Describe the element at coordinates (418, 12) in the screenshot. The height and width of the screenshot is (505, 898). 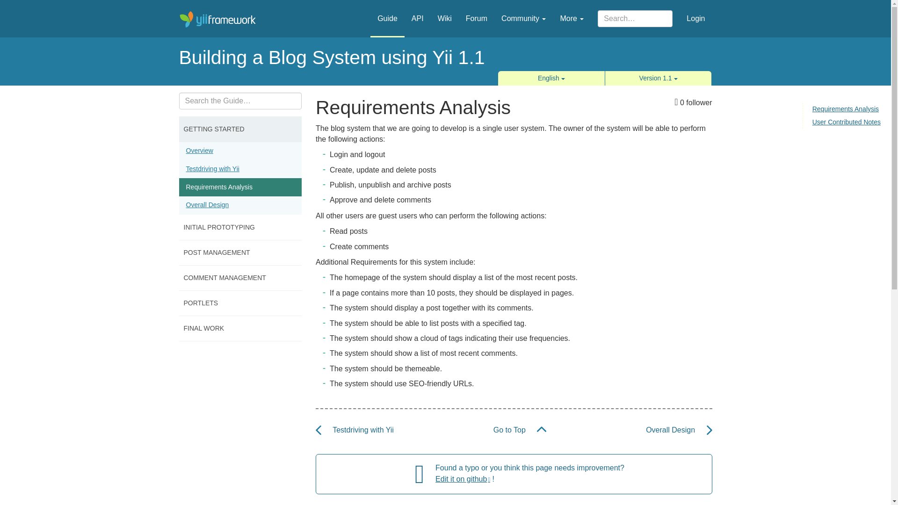
I see `API Documentation` at that location.